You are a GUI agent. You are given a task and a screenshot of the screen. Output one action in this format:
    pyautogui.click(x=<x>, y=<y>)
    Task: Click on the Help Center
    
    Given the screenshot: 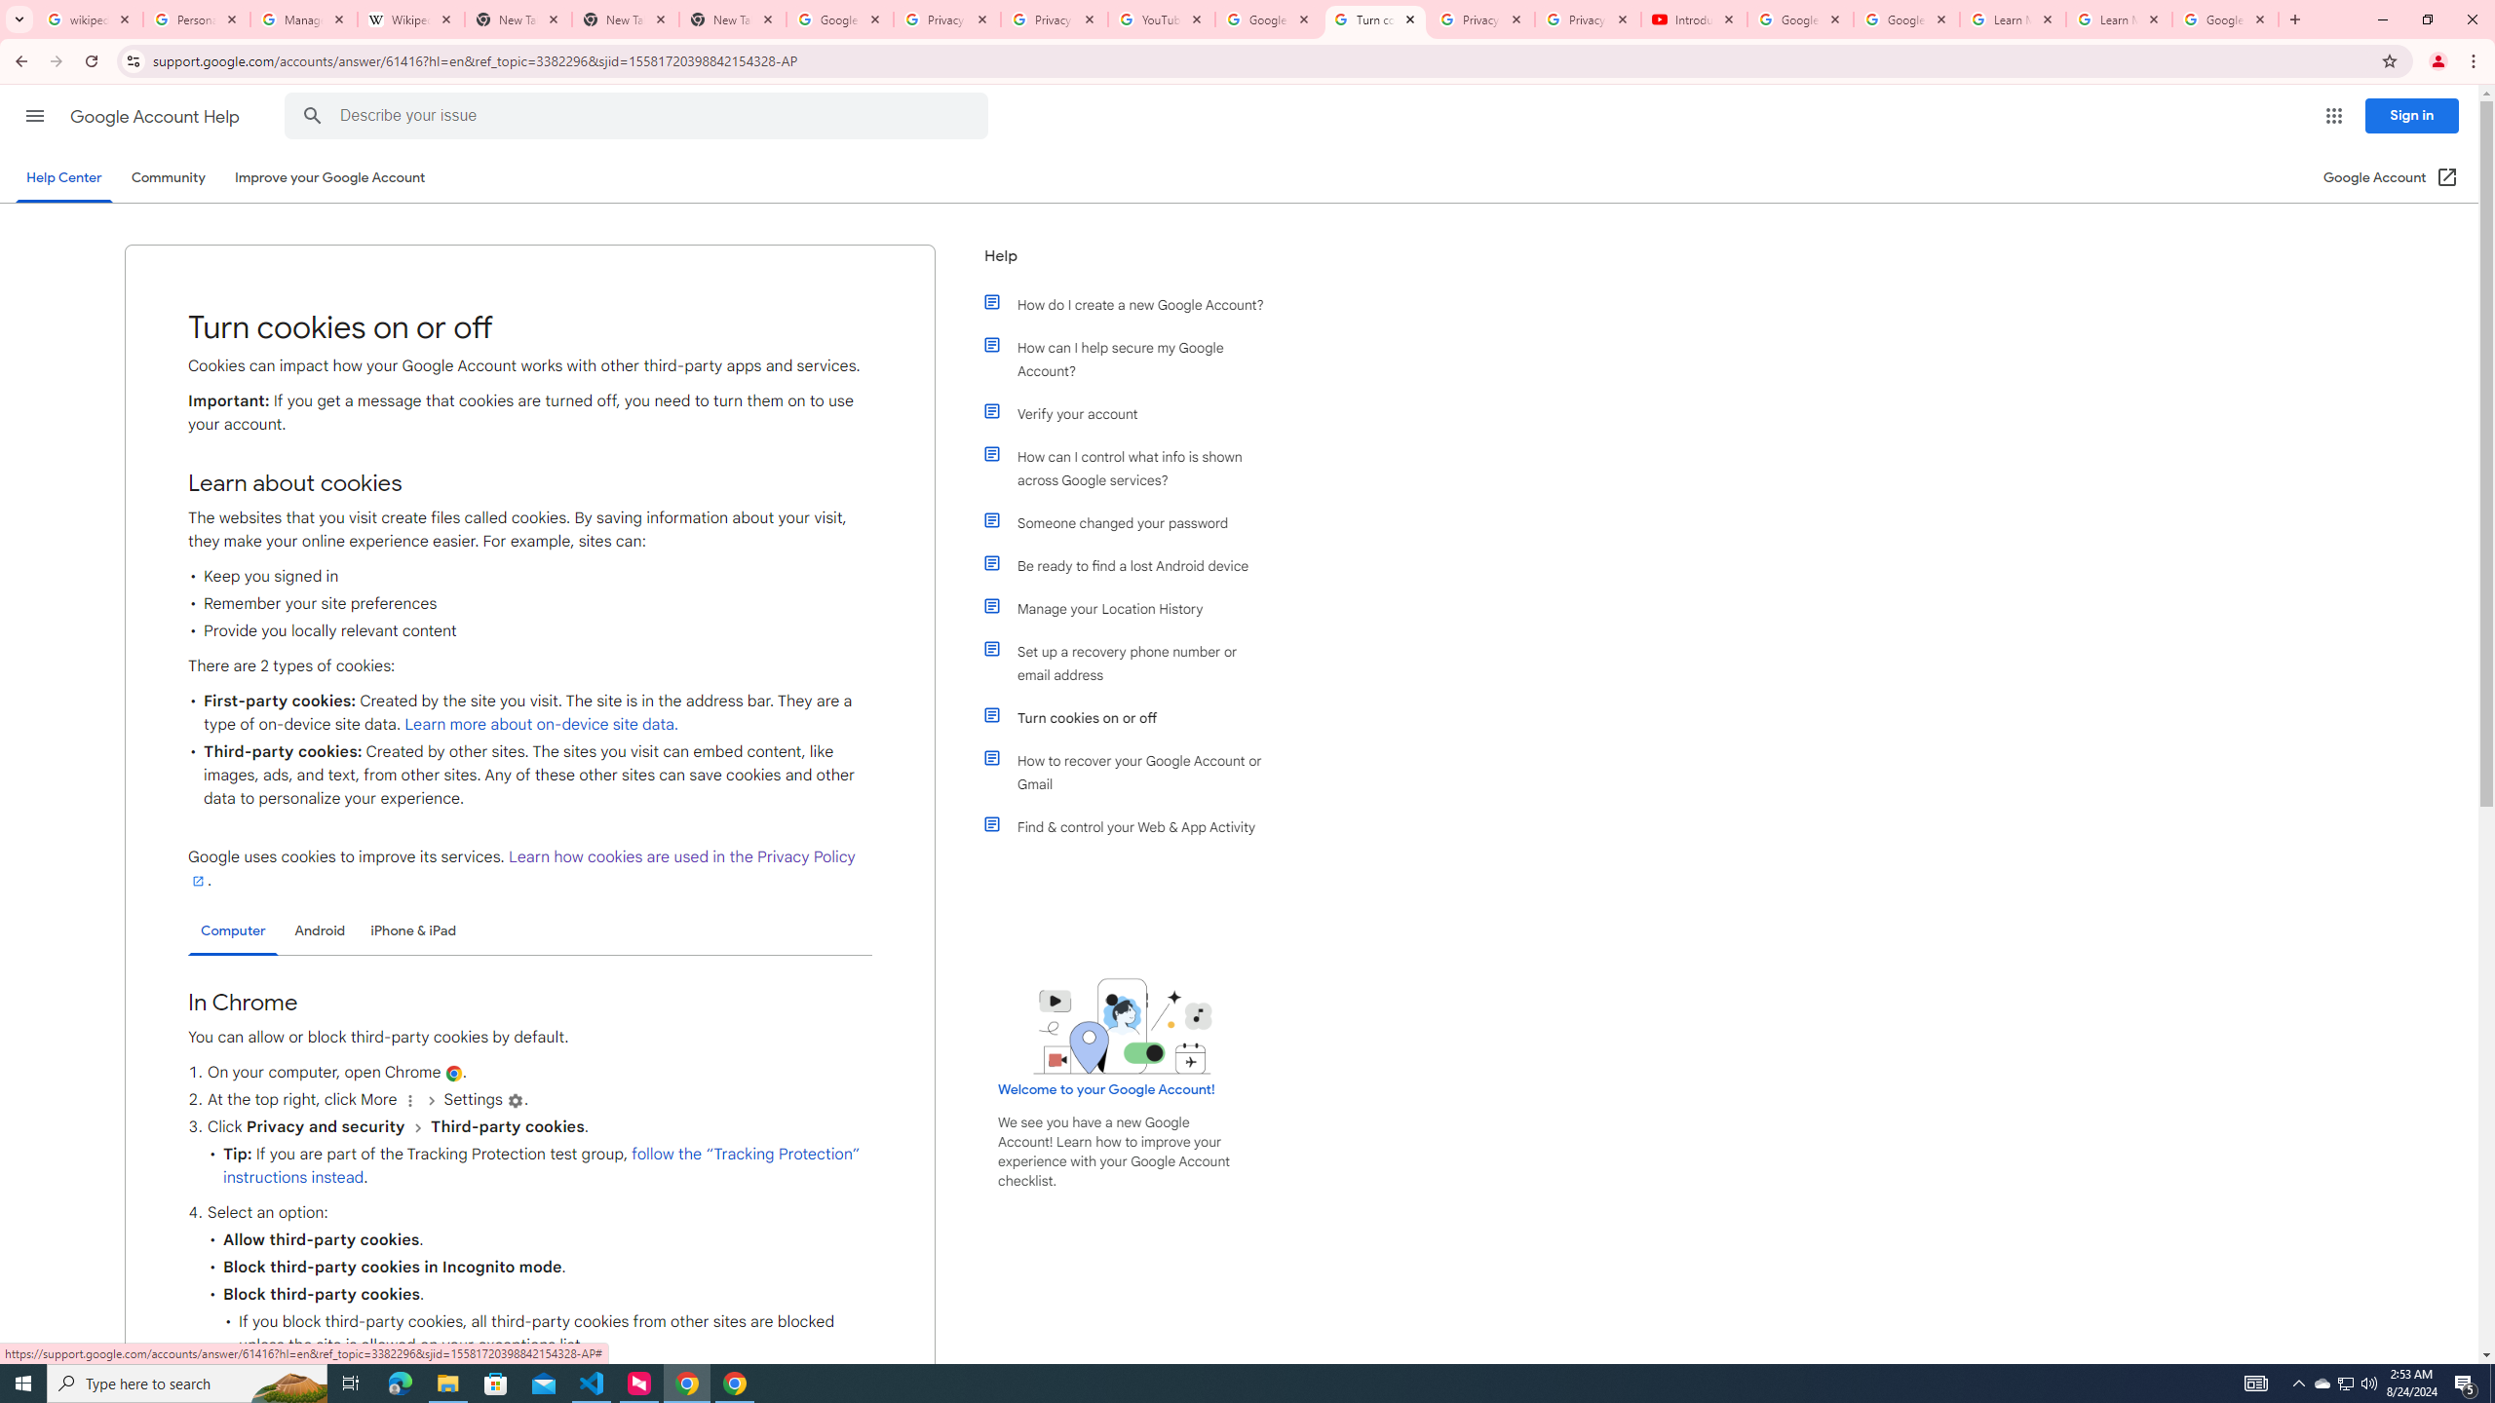 What is the action you would take?
    pyautogui.click(x=63, y=177)
    